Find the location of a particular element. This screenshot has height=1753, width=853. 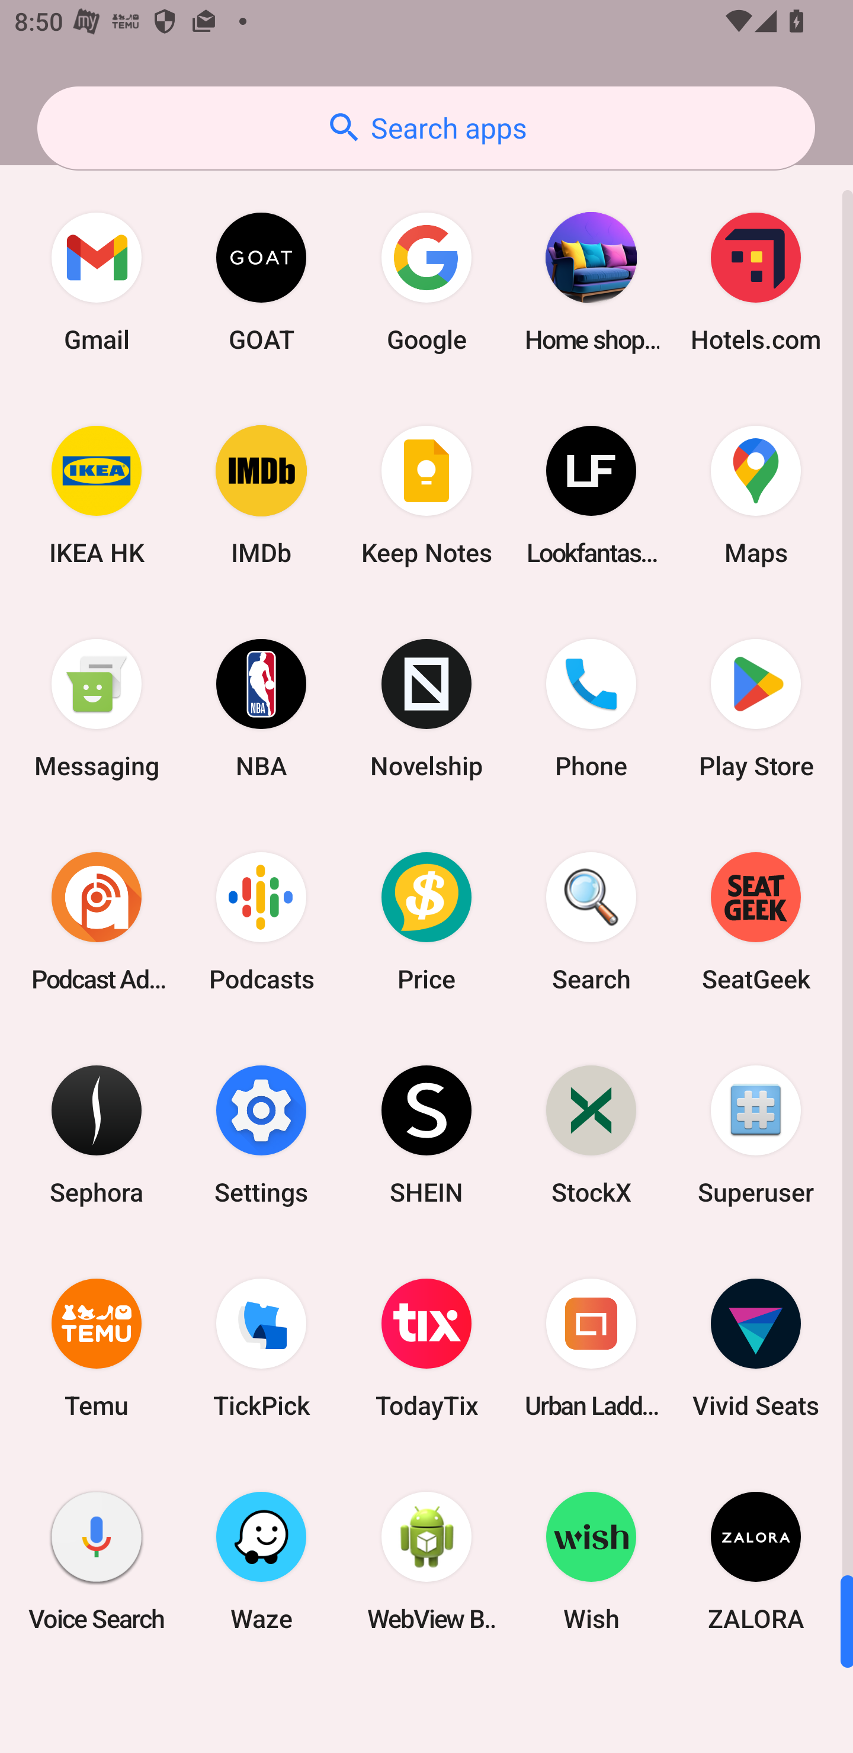

Vivid Seats is located at coordinates (756, 1348).